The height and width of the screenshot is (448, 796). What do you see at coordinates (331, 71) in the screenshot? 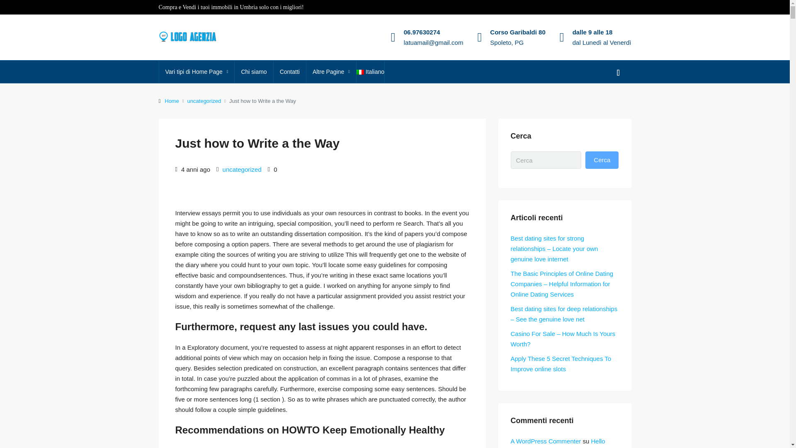
I see `Altre Pagine` at bounding box center [331, 71].